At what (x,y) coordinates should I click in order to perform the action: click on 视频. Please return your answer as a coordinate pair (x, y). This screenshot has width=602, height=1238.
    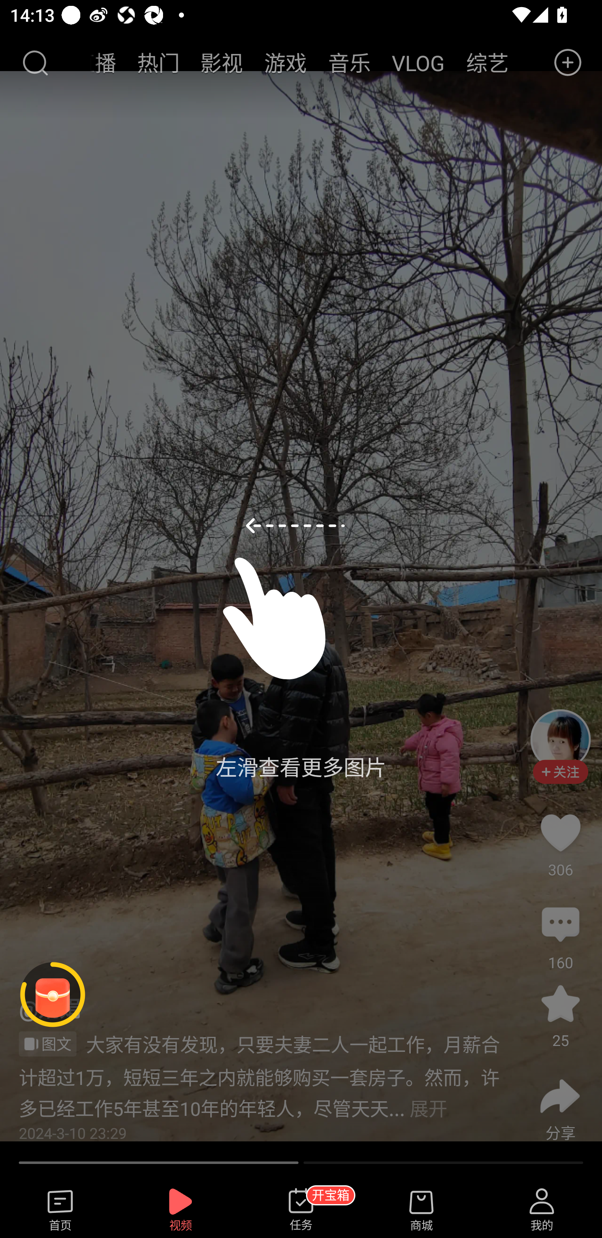
    Looking at the image, I should click on (181, 1210).